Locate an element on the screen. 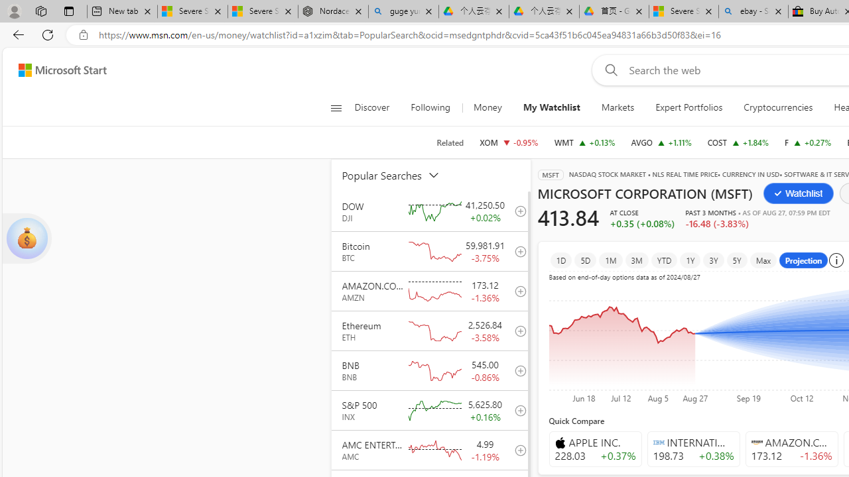 The height and width of the screenshot is (477, 849). Cryptocurrencies is located at coordinates (779, 107).